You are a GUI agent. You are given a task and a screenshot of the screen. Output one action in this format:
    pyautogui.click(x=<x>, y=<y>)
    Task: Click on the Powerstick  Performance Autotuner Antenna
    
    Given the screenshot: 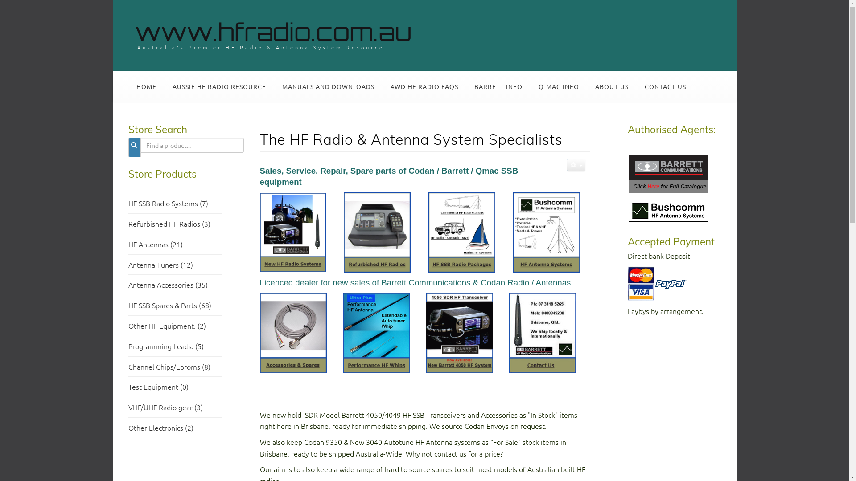 What is the action you would take?
    pyautogui.click(x=377, y=332)
    